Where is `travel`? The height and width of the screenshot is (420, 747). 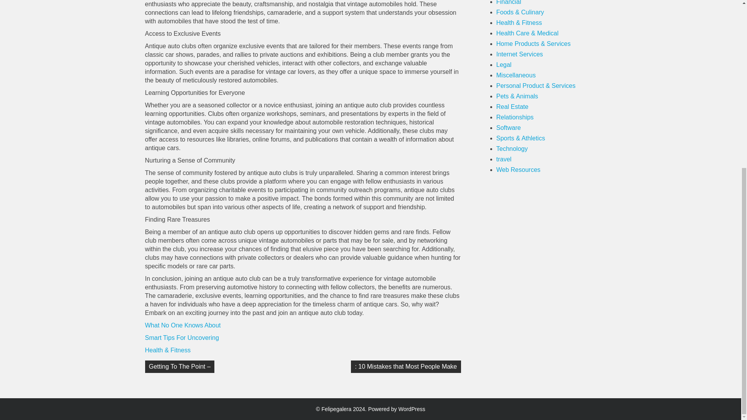 travel is located at coordinates (504, 159).